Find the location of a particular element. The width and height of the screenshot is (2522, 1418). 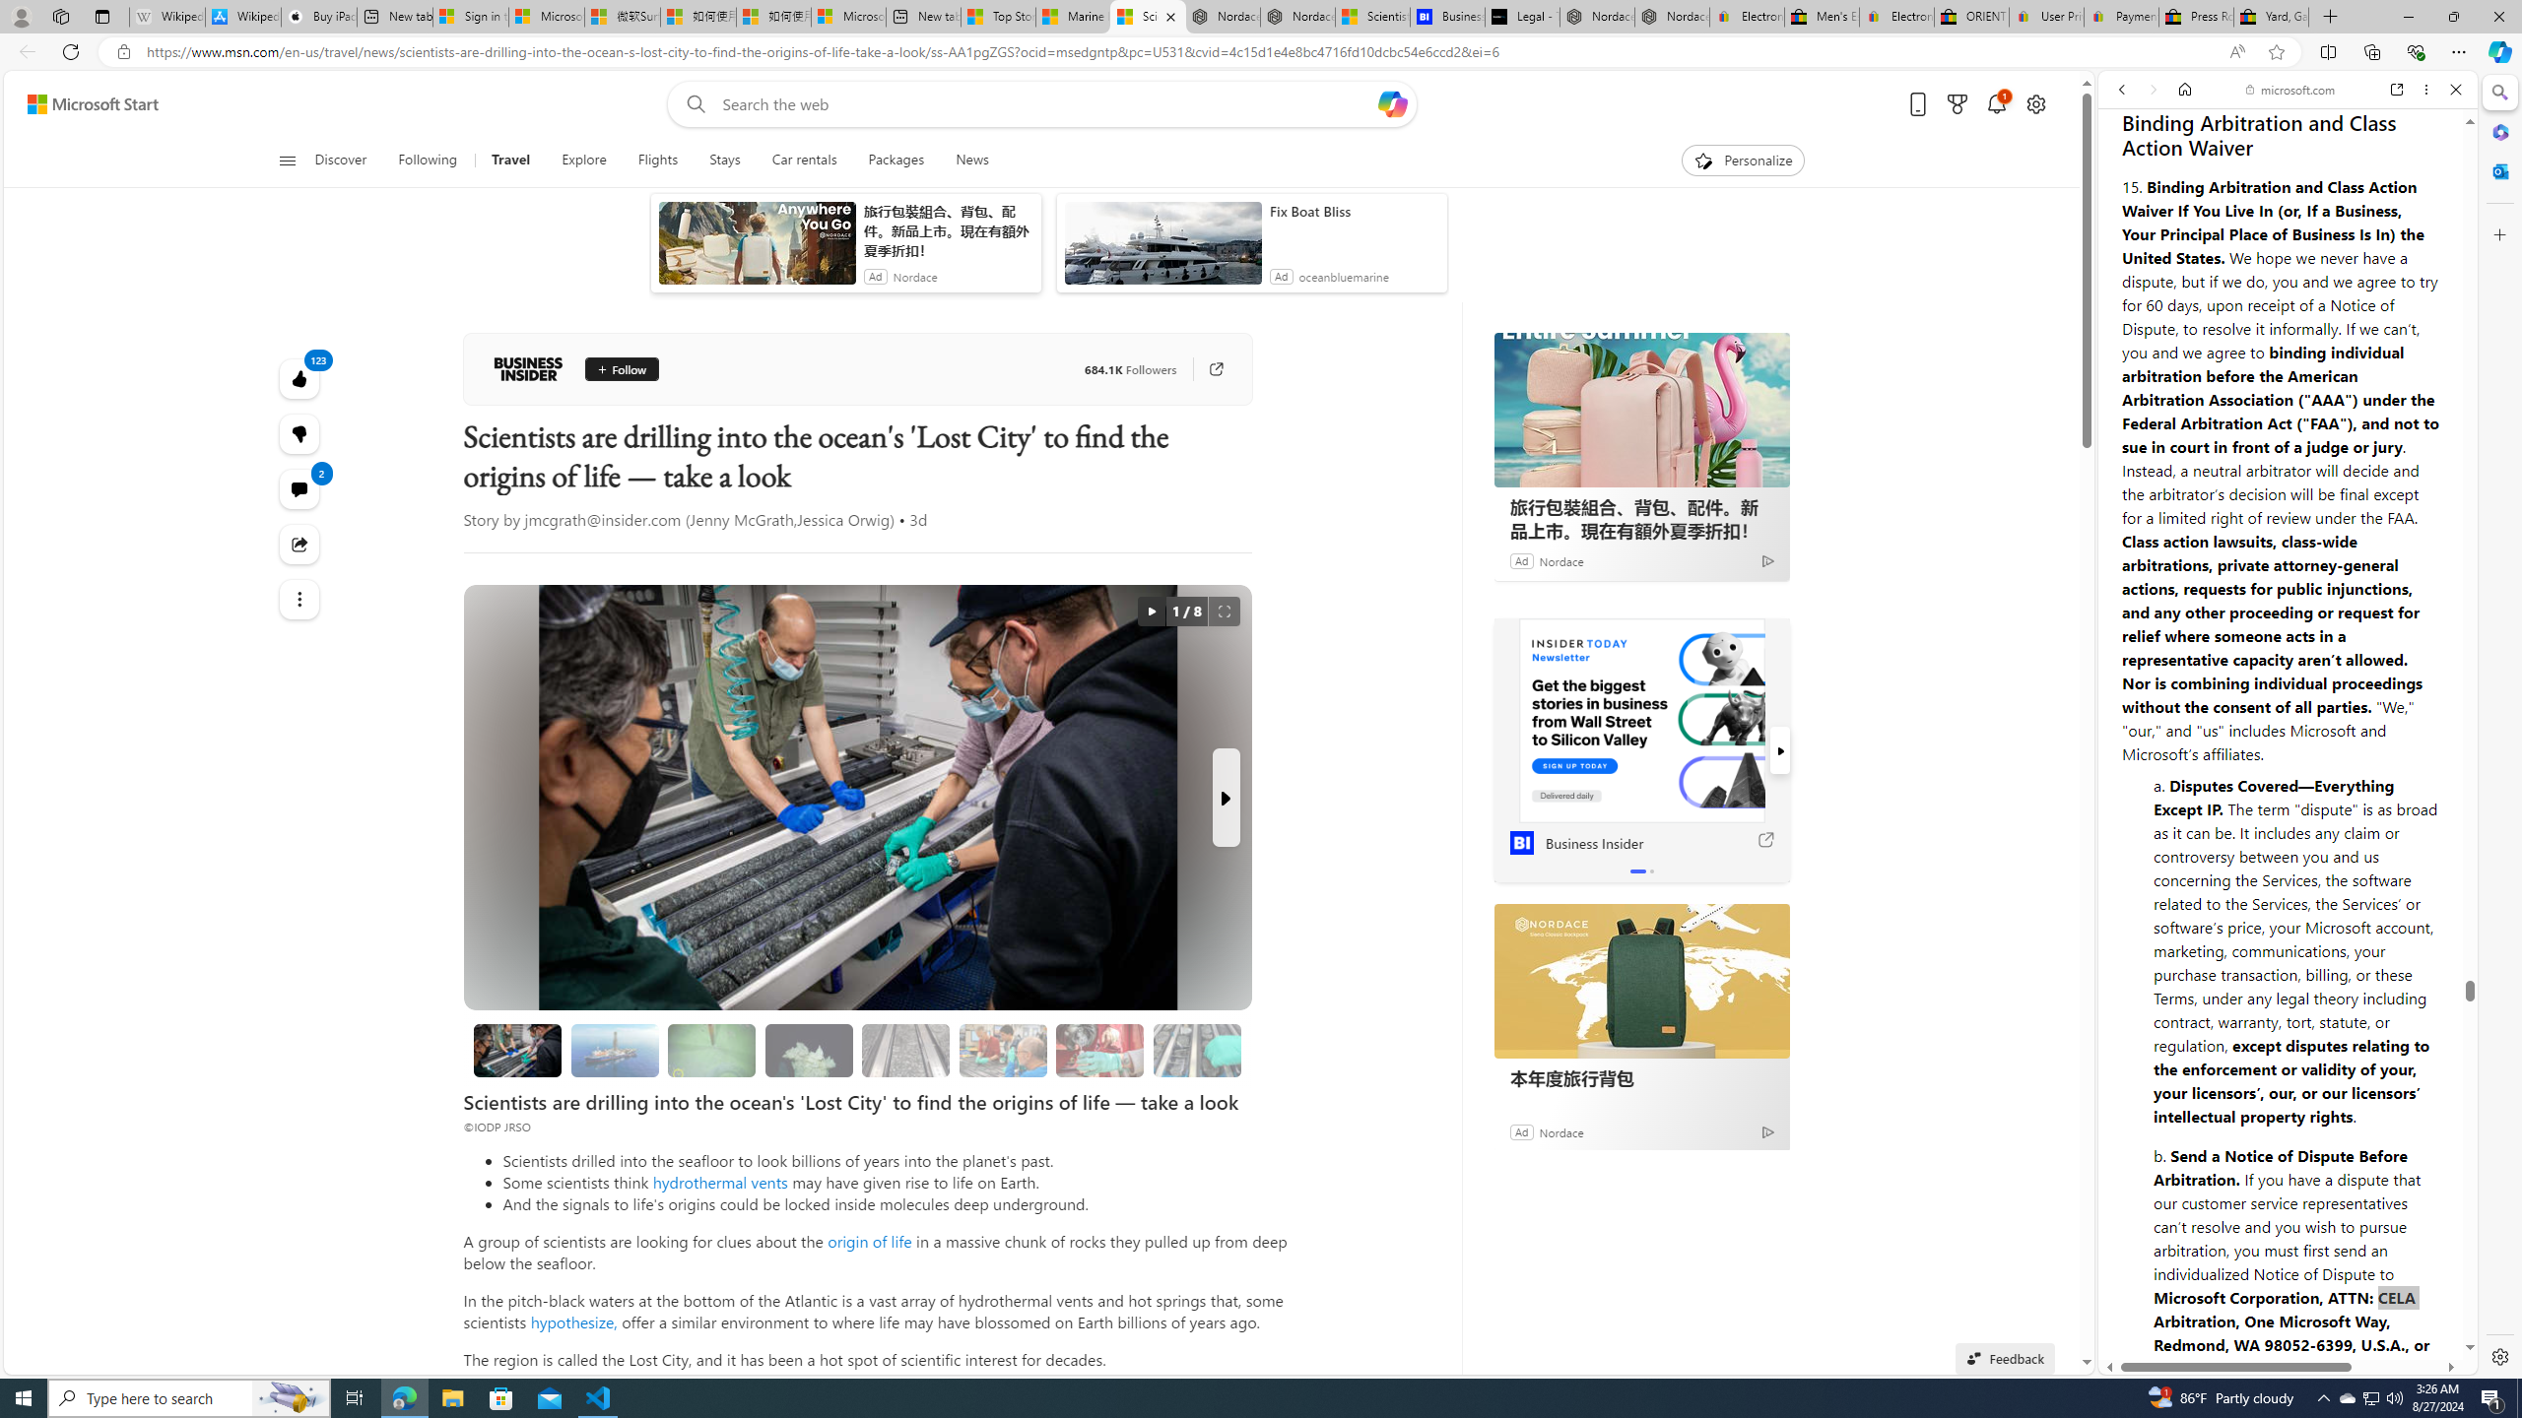

Next Slide is located at coordinates (1226, 798).